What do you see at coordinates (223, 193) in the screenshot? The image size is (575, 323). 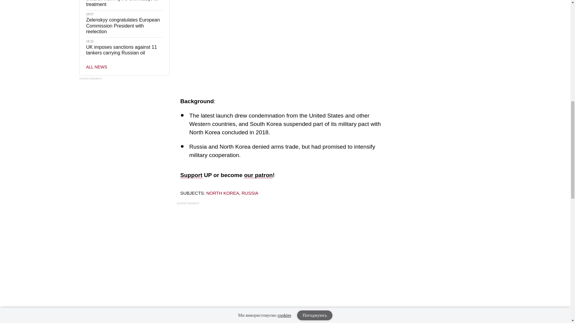 I see `NORTH KOREA` at bounding box center [223, 193].